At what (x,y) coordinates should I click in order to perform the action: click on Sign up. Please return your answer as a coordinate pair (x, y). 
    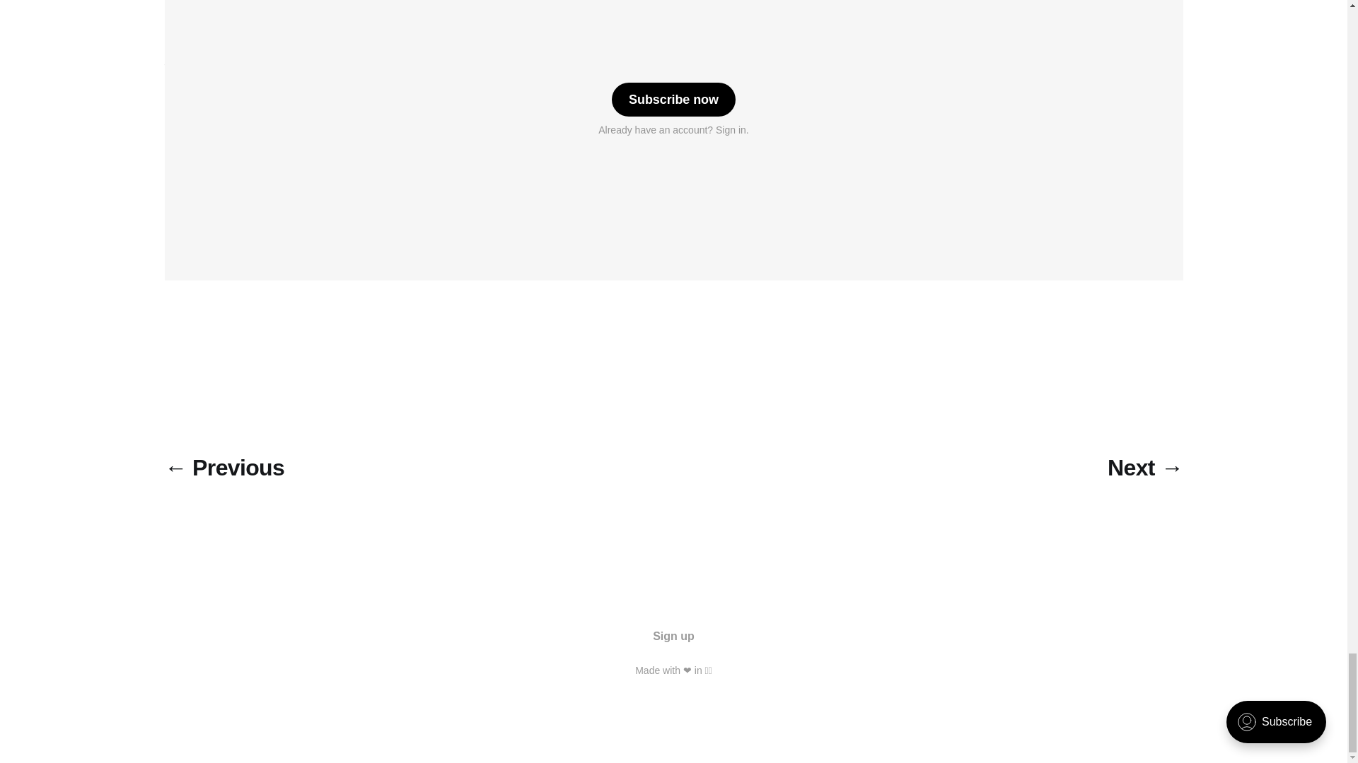
    Looking at the image, I should click on (673, 636).